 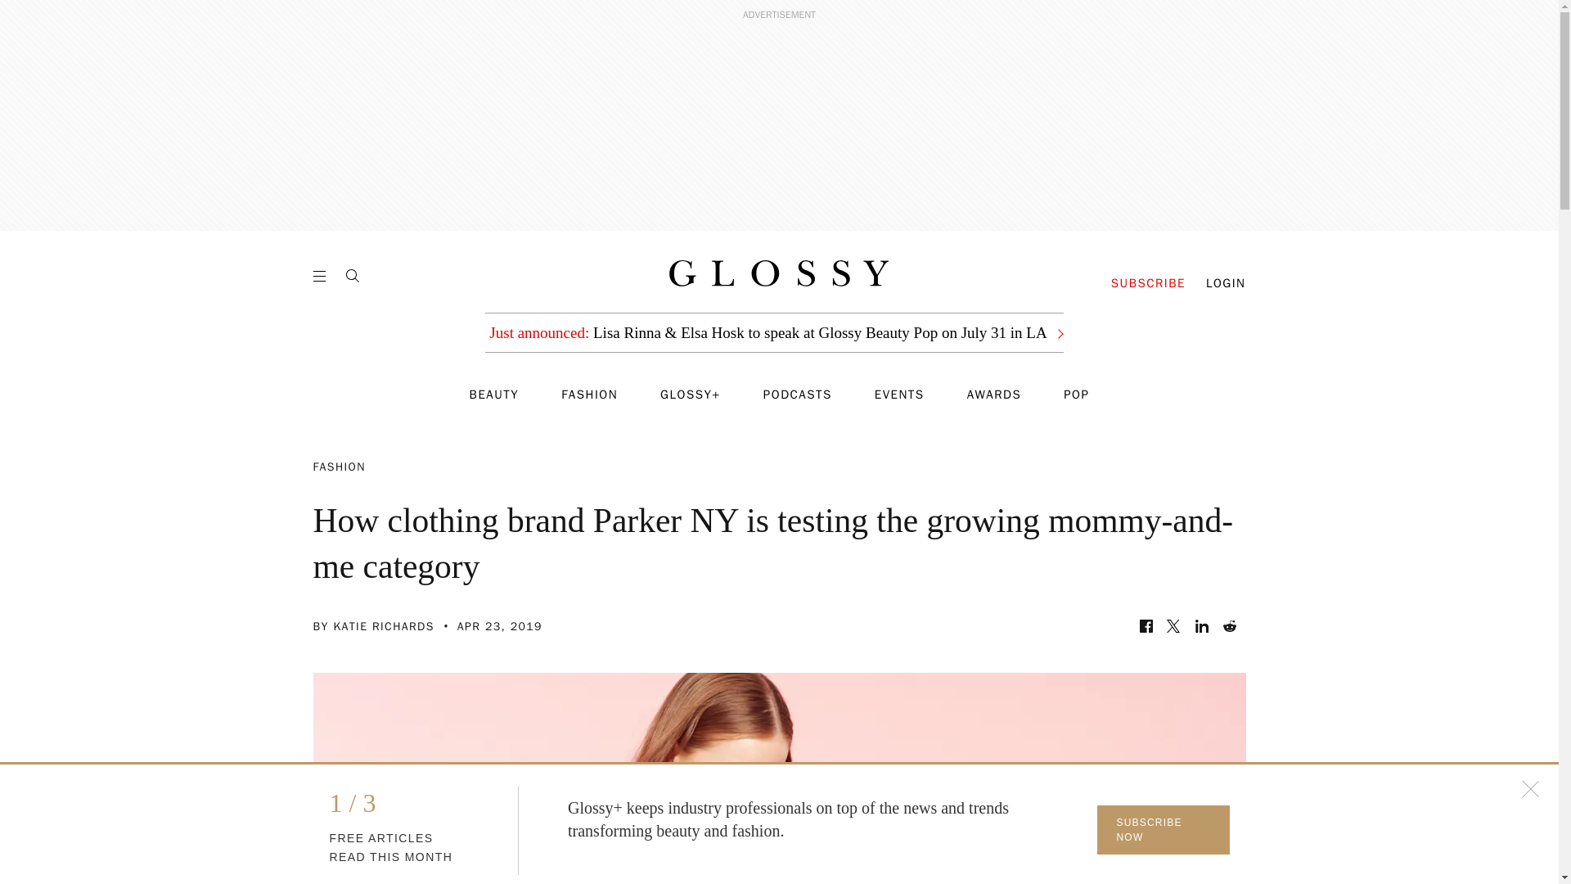 I want to click on POP, so click(x=1075, y=395).